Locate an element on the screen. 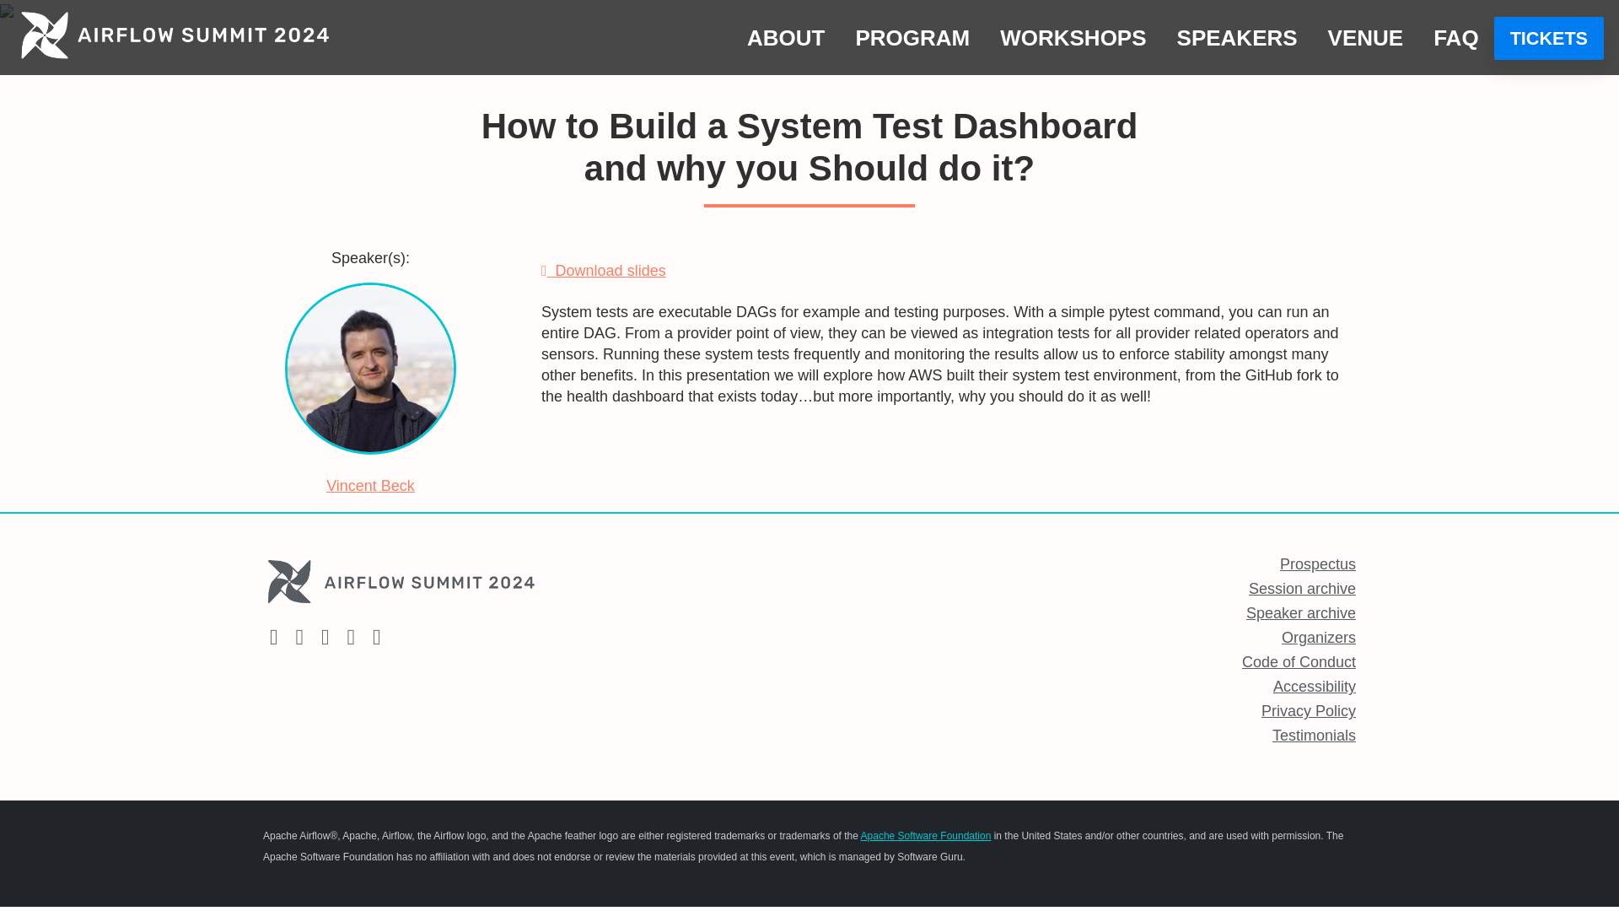  SPEAKERS is located at coordinates (1238, 37).